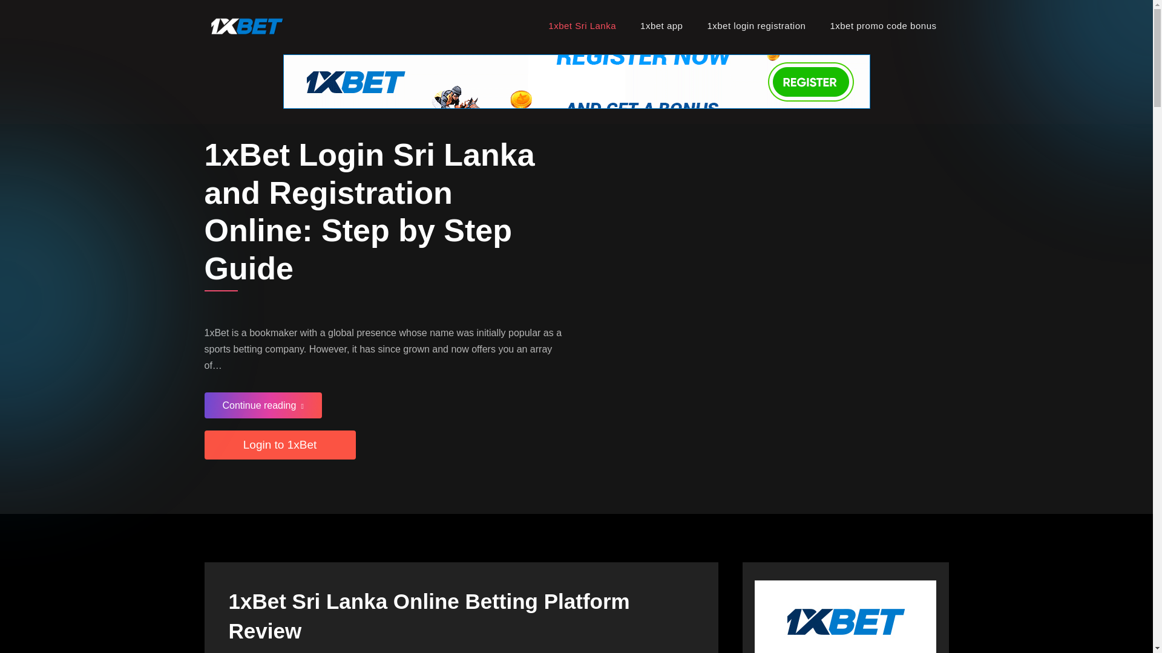 The width and height of the screenshot is (1162, 653). Describe the element at coordinates (757, 25) in the screenshot. I see `1xbet login registration` at that location.